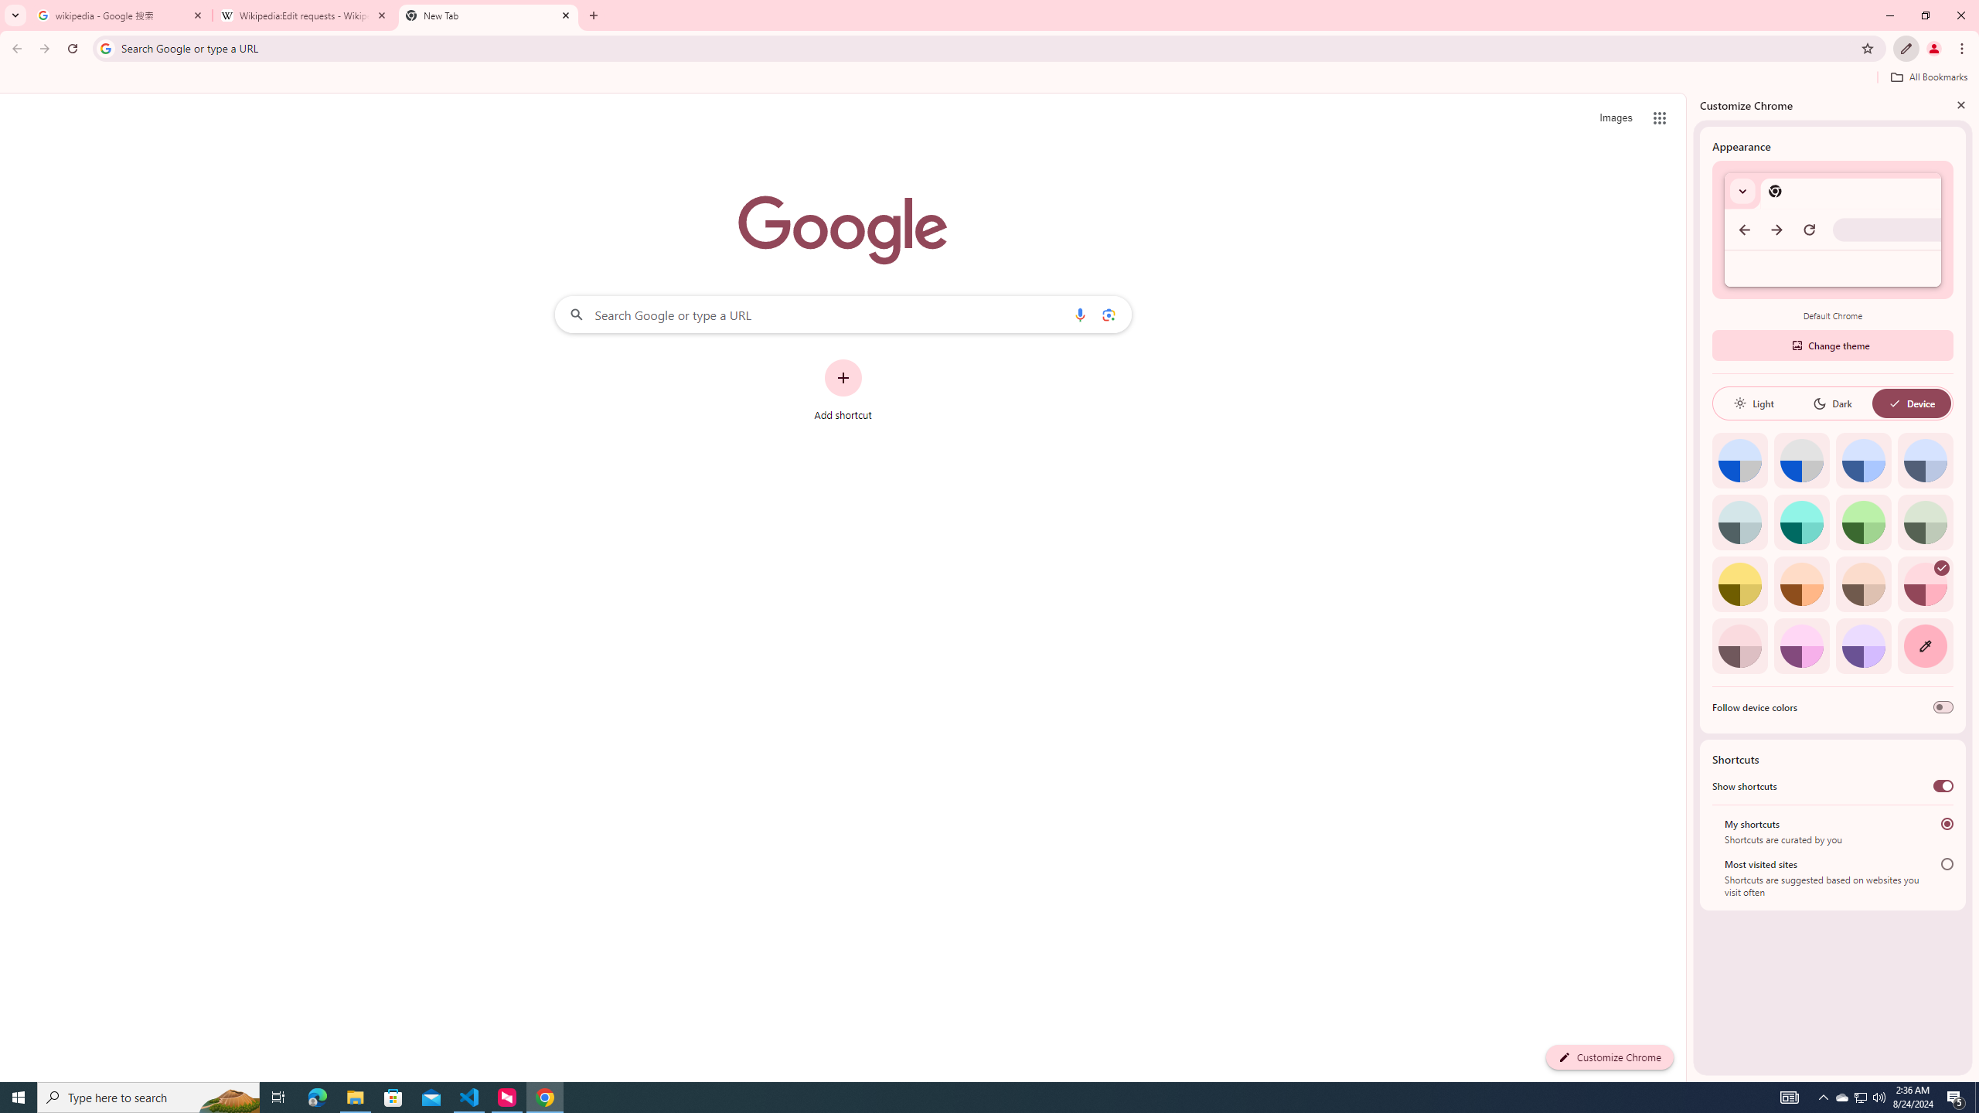 The image size is (1979, 1113). Describe the element at coordinates (1832, 345) in the screenshot. I see `Change theme` at that location.